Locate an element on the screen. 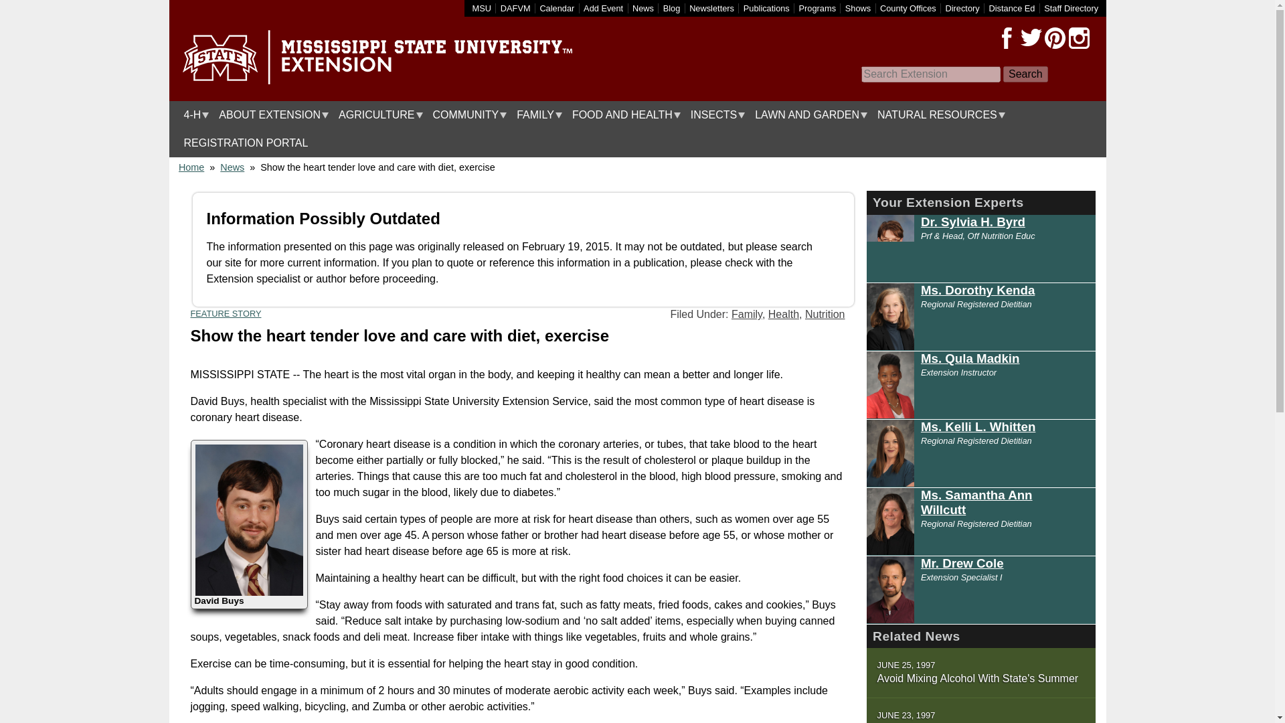 This screenshot has width=1285, height=723. County Offices is located at coordinates (908, 8).